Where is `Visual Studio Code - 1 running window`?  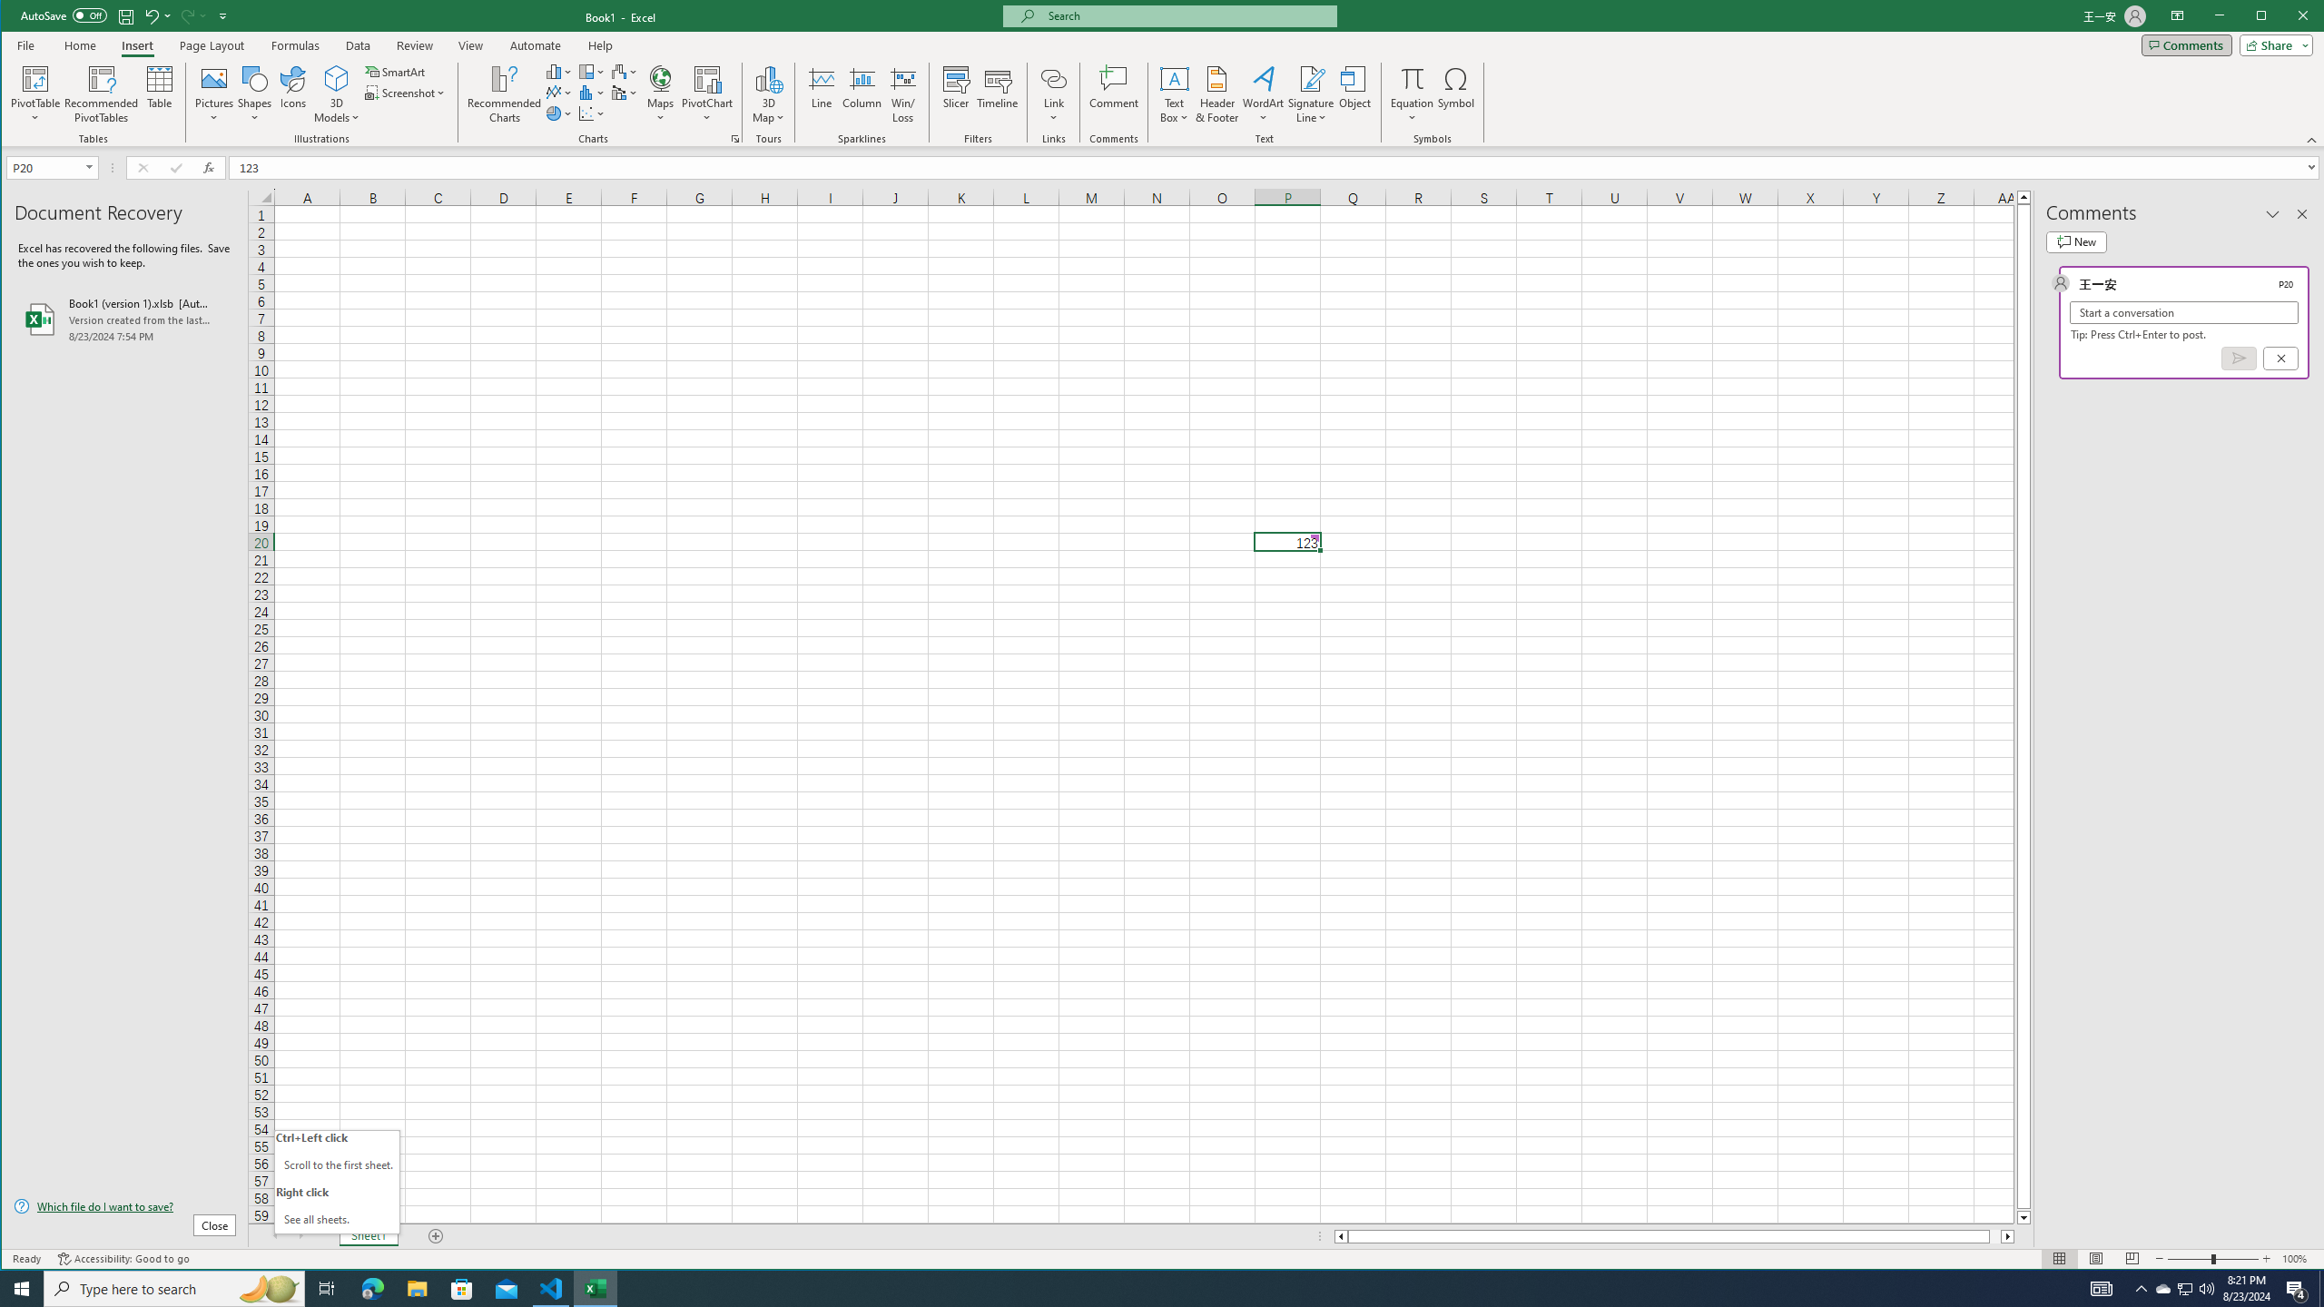 Visual Studio Code - 1 running window is located at coordinates (552, 1289).